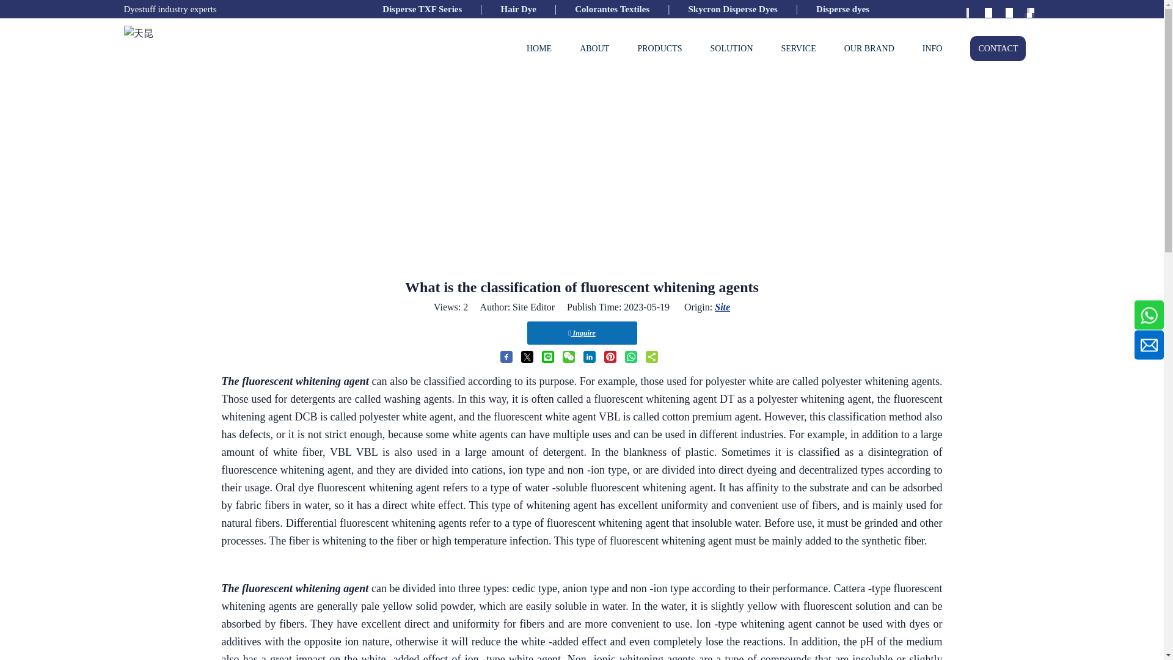 This screenshot has height=660, width=1173. Describe the element at coordinates (518, 9) in the screenshot. I see `Hair Dye` at that location.